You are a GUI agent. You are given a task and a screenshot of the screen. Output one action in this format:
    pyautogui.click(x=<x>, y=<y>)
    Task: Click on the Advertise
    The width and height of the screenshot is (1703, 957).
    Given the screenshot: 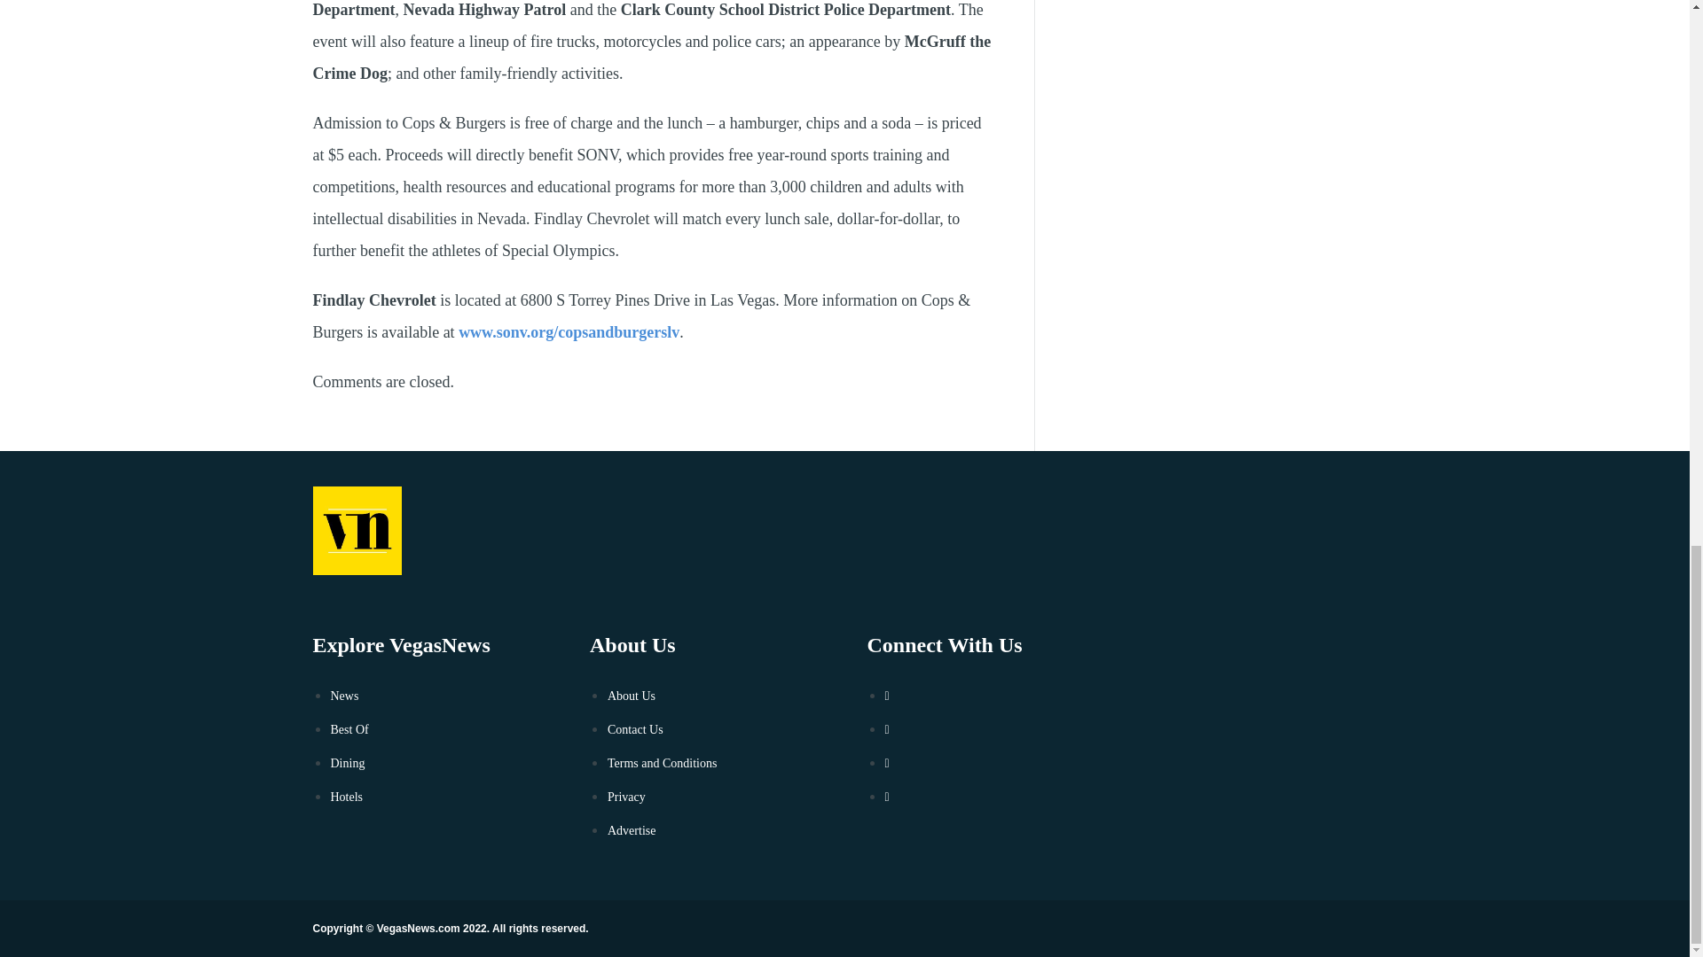 What is the action you would take?
    pyautogui.click(x=632, y=830)
    